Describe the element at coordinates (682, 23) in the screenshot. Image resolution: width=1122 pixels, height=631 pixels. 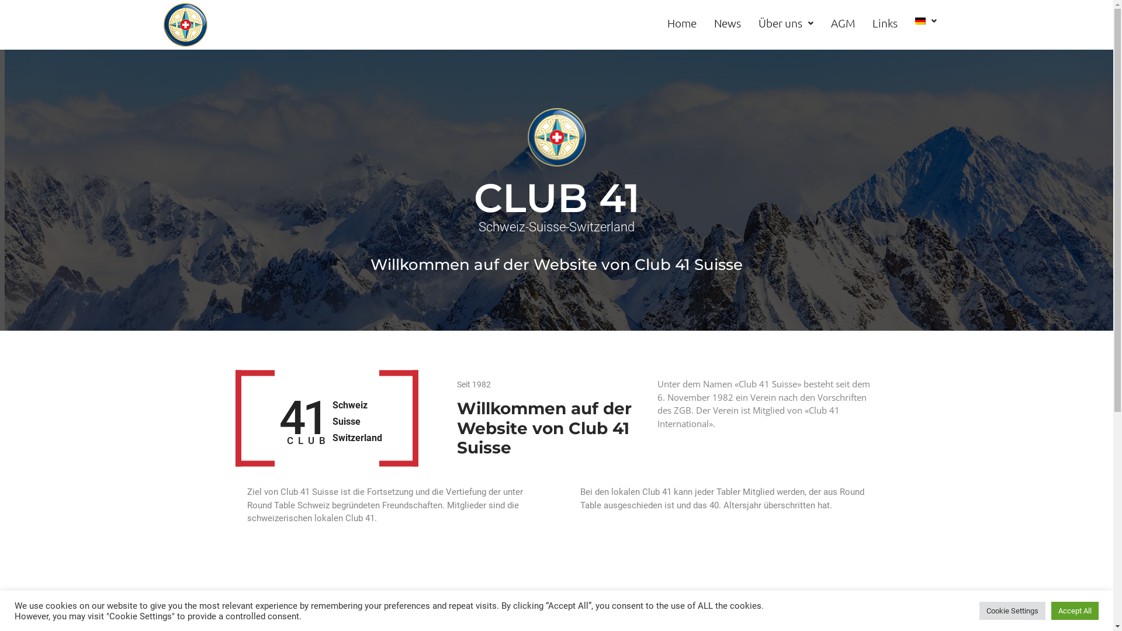
I see `Home` at that location.